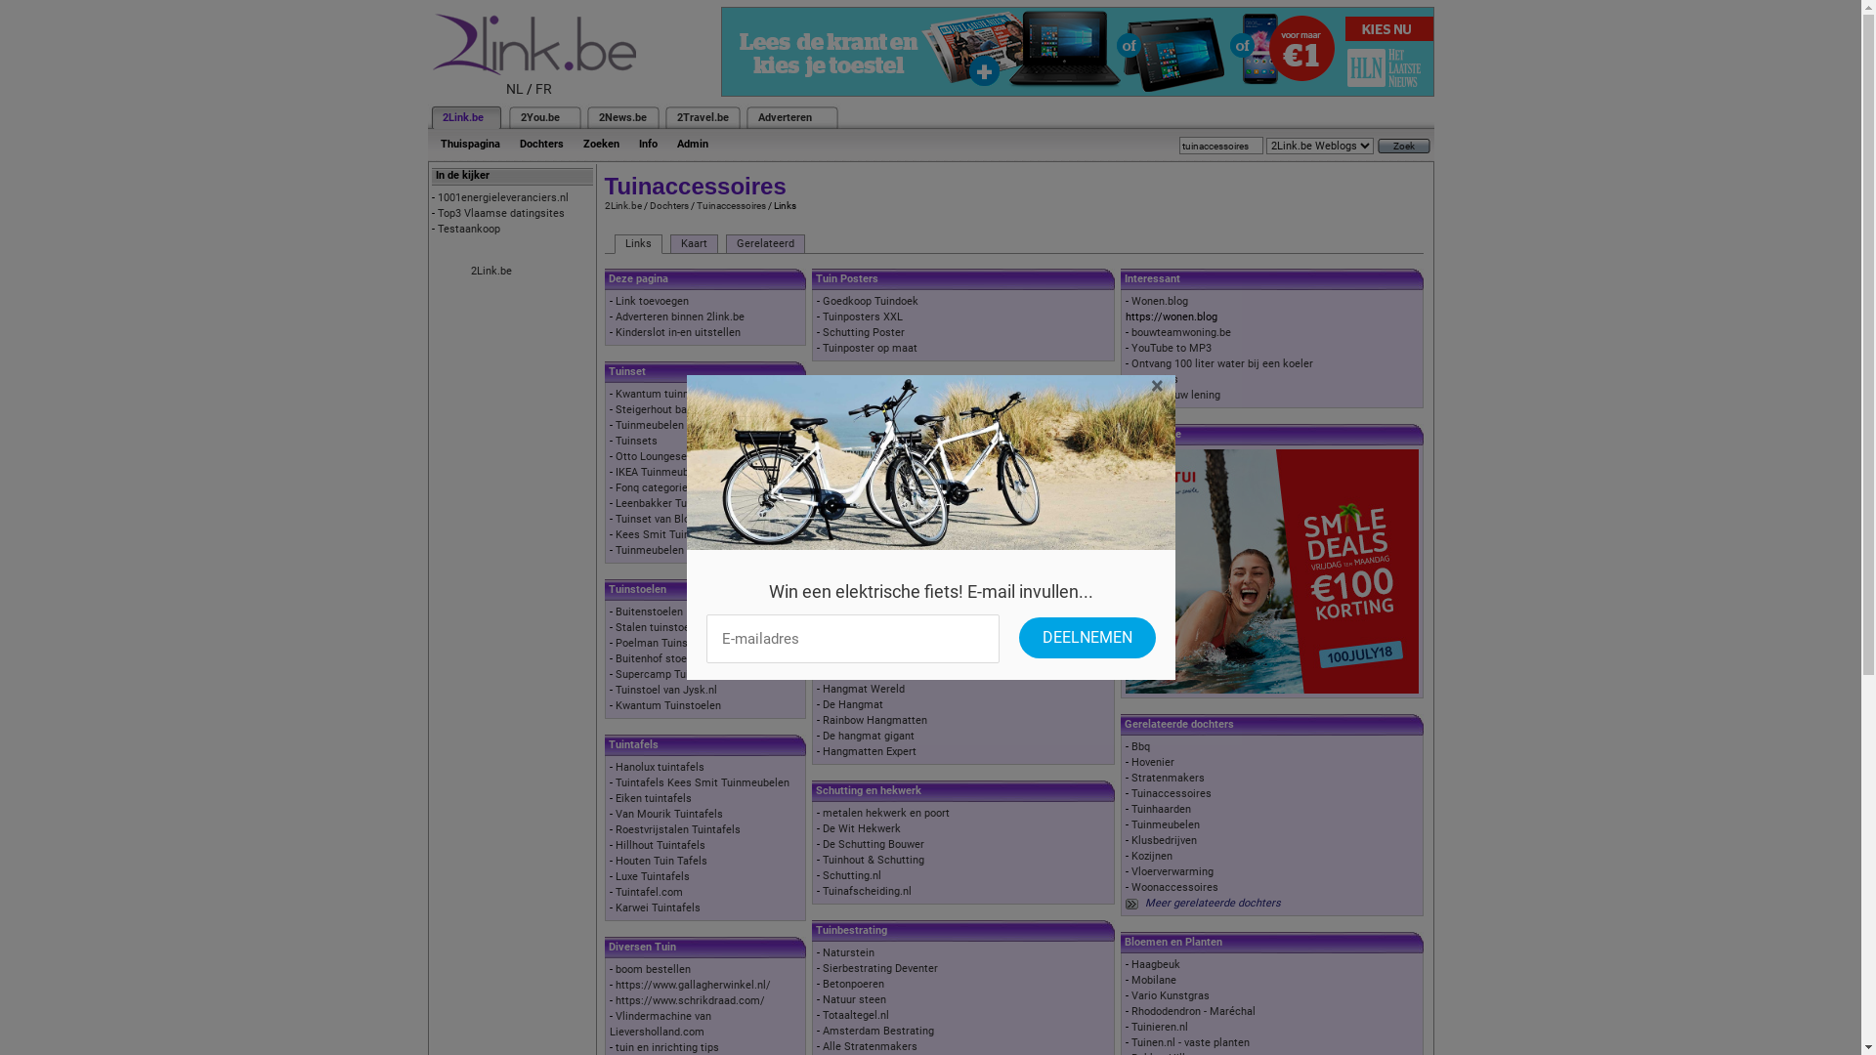  I want to click on Hovenier, so click(1153, 762).